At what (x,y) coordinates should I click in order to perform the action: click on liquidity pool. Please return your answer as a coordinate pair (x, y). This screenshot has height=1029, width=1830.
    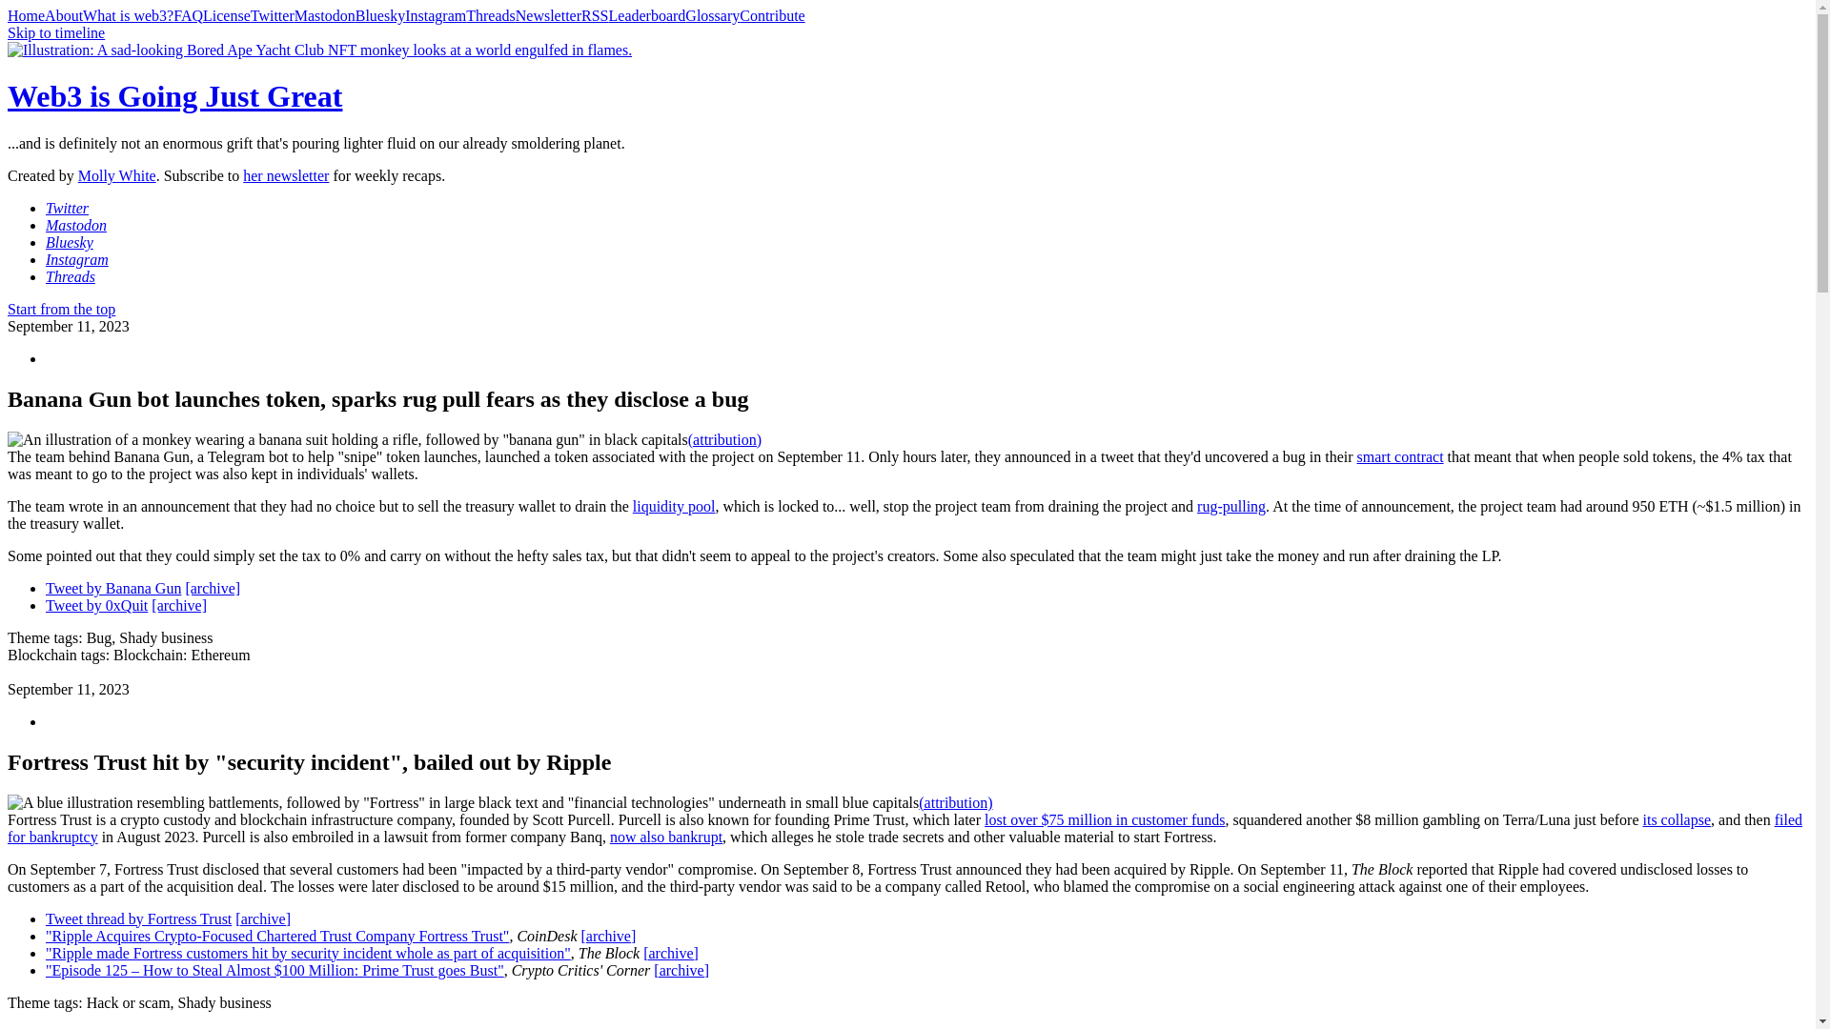
    Looking at the image, I should click on (674, 506).